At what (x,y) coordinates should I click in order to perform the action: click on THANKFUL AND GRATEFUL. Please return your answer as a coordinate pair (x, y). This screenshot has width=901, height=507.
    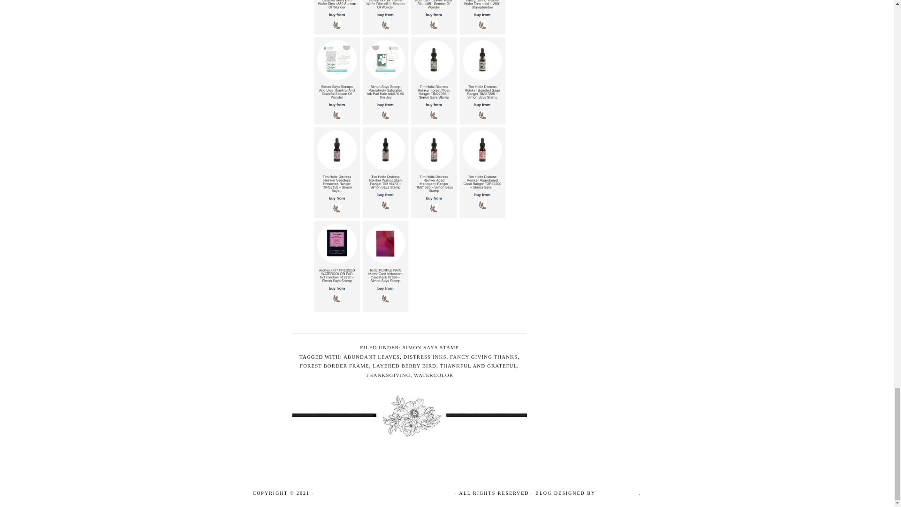
    Looking at the image, I should click on (478, 366).